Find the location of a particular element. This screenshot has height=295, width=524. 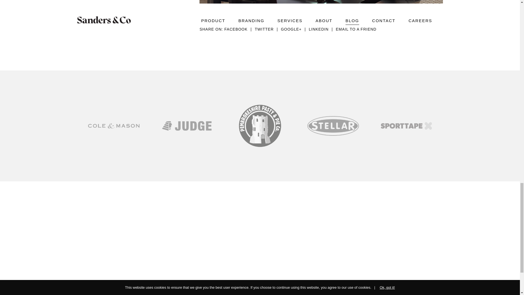

Share on Twitter is located at coordinates (268, 29).